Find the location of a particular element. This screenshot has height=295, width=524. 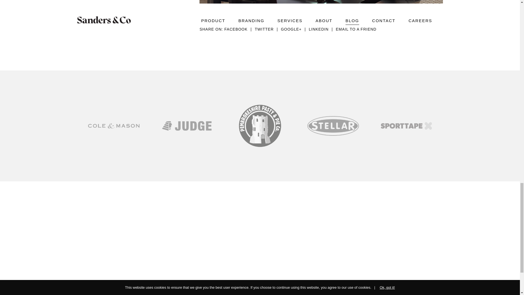

Share on Twitter is located at coordinates (268, 29).